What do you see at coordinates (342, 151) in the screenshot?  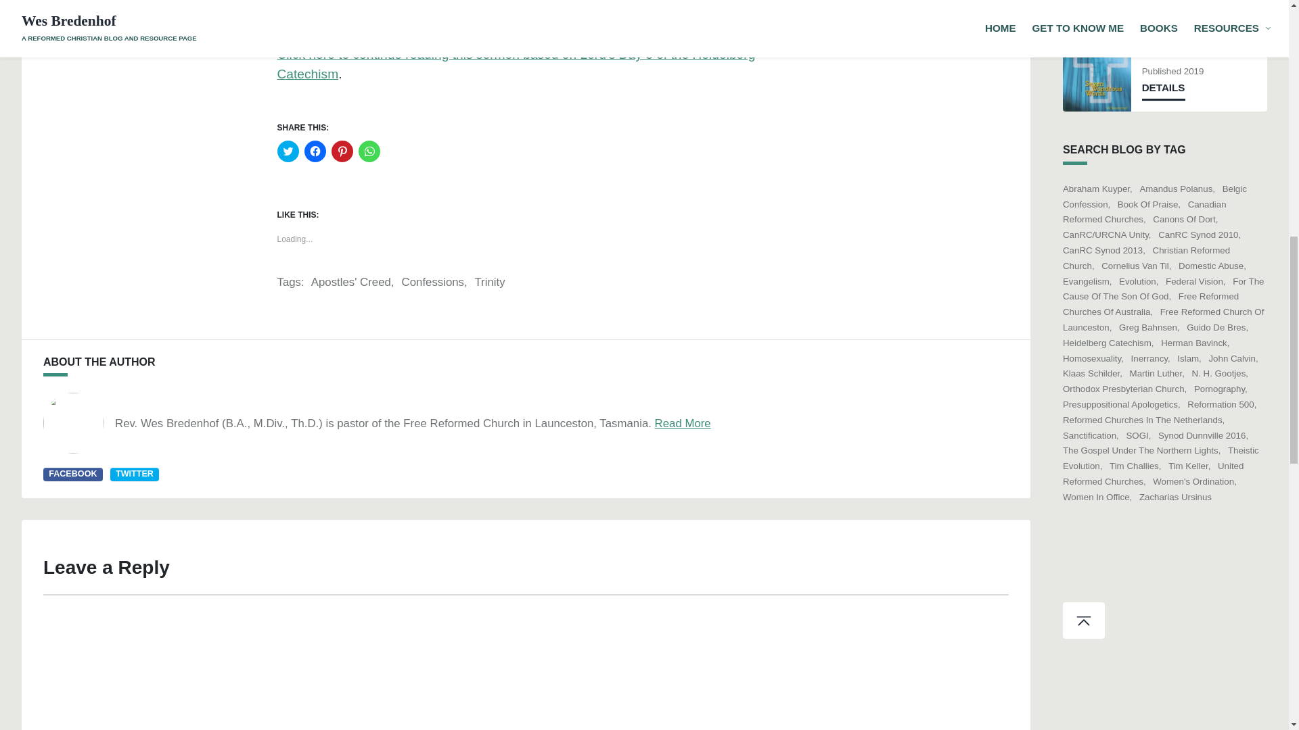 I see `Click to share on Pinterest` at bounding box center [342, 151].